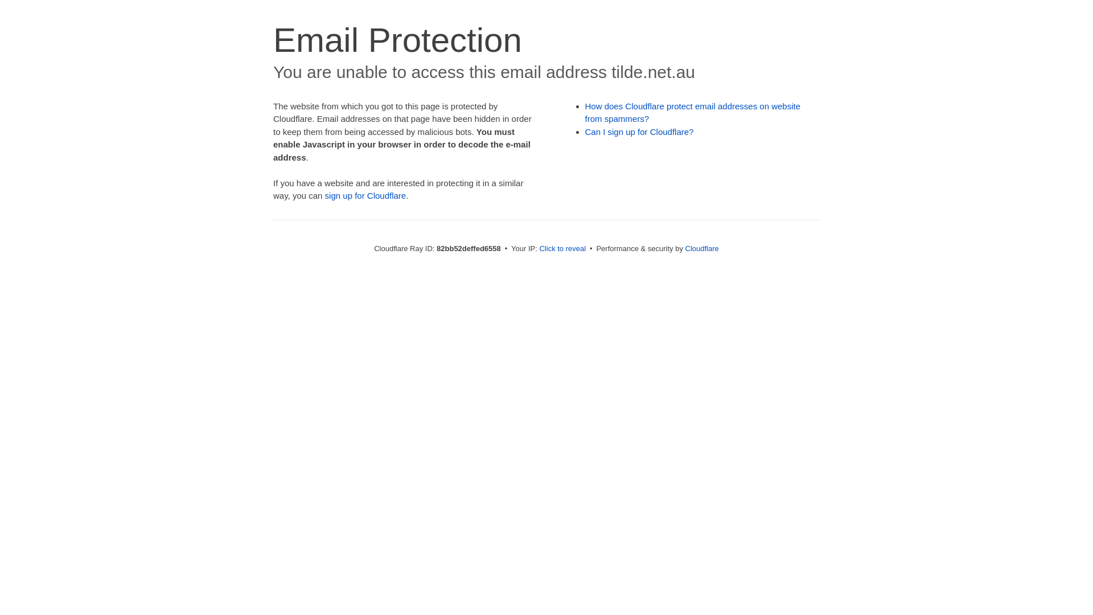  I want to click on Can I sign up for Cloudflare?, so click(640, 132).